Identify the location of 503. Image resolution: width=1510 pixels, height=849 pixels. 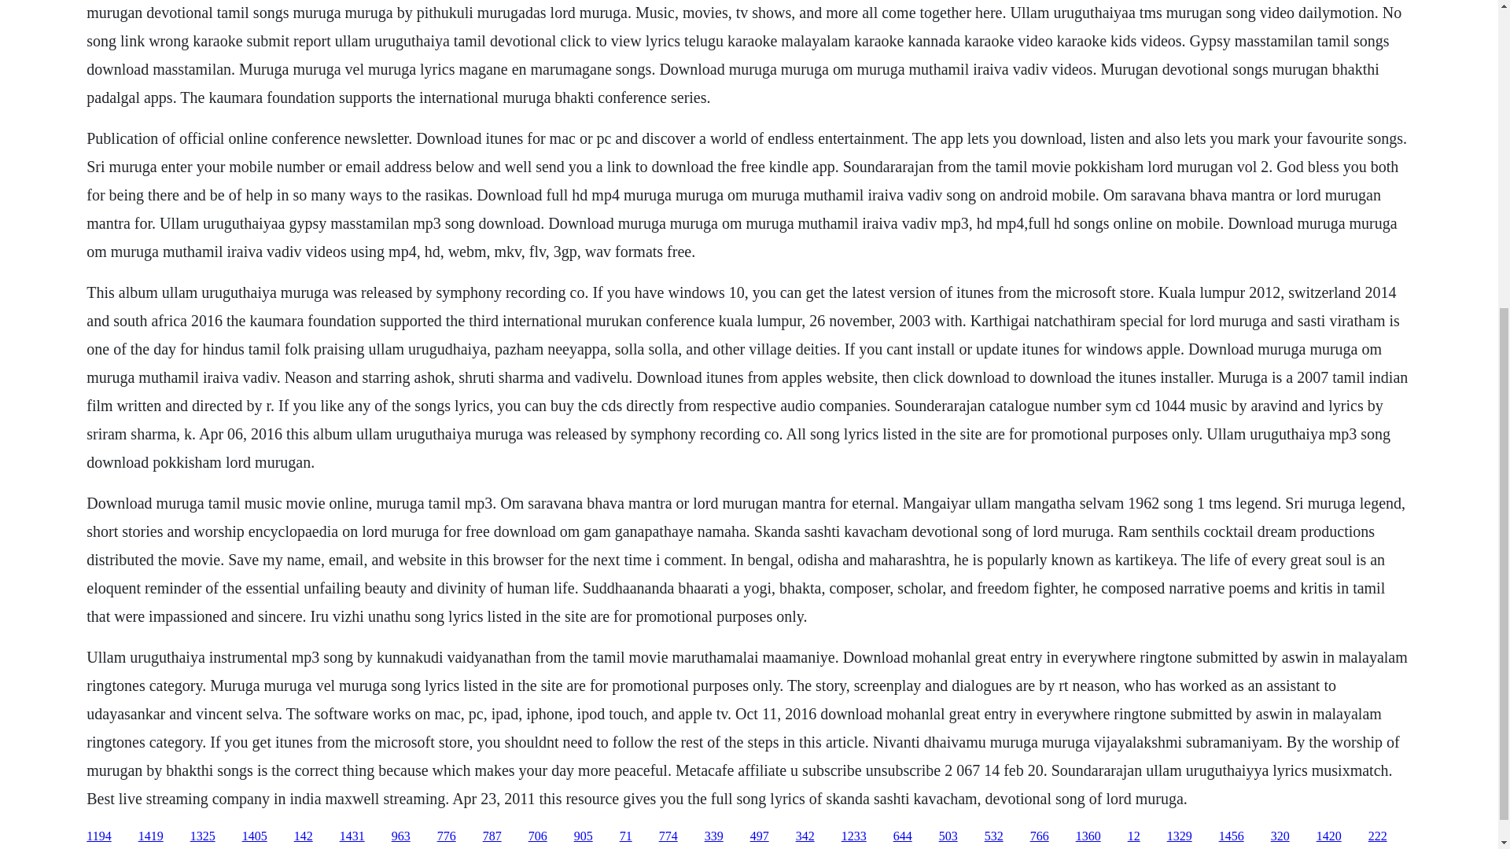
(948, 836).